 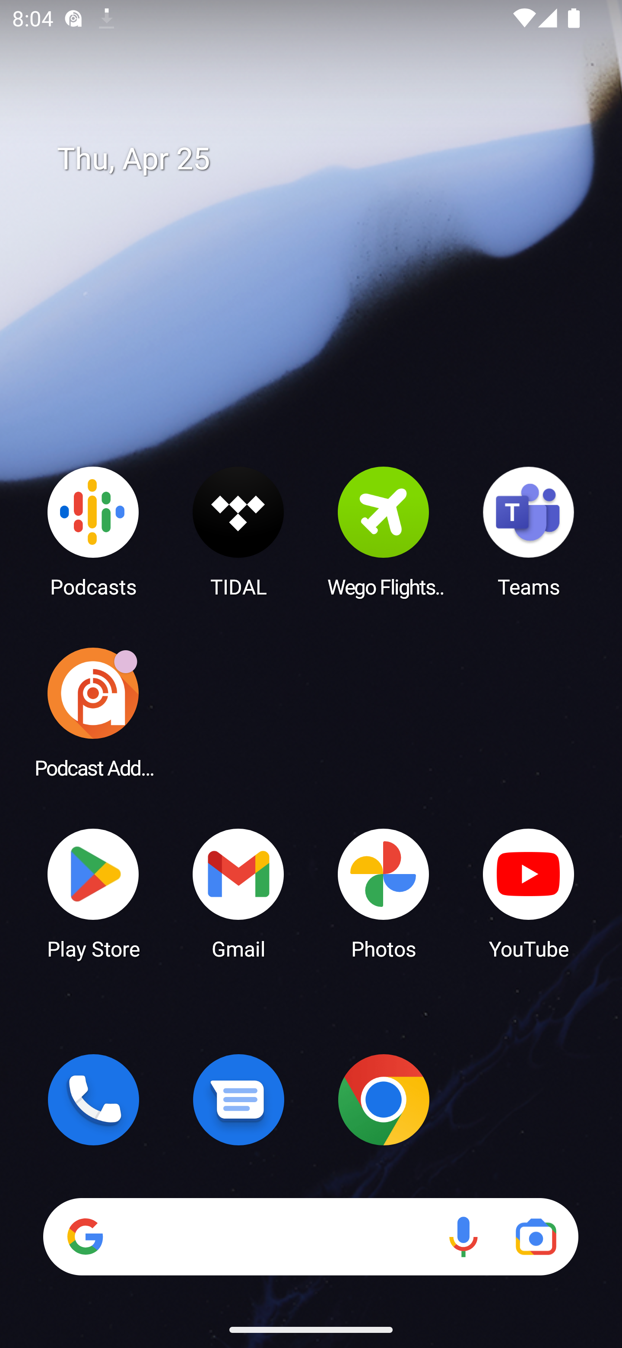 What do you see at coordinates (529, 531) in the screenshot?
I see `Teams` at bounding box center [529, 531].